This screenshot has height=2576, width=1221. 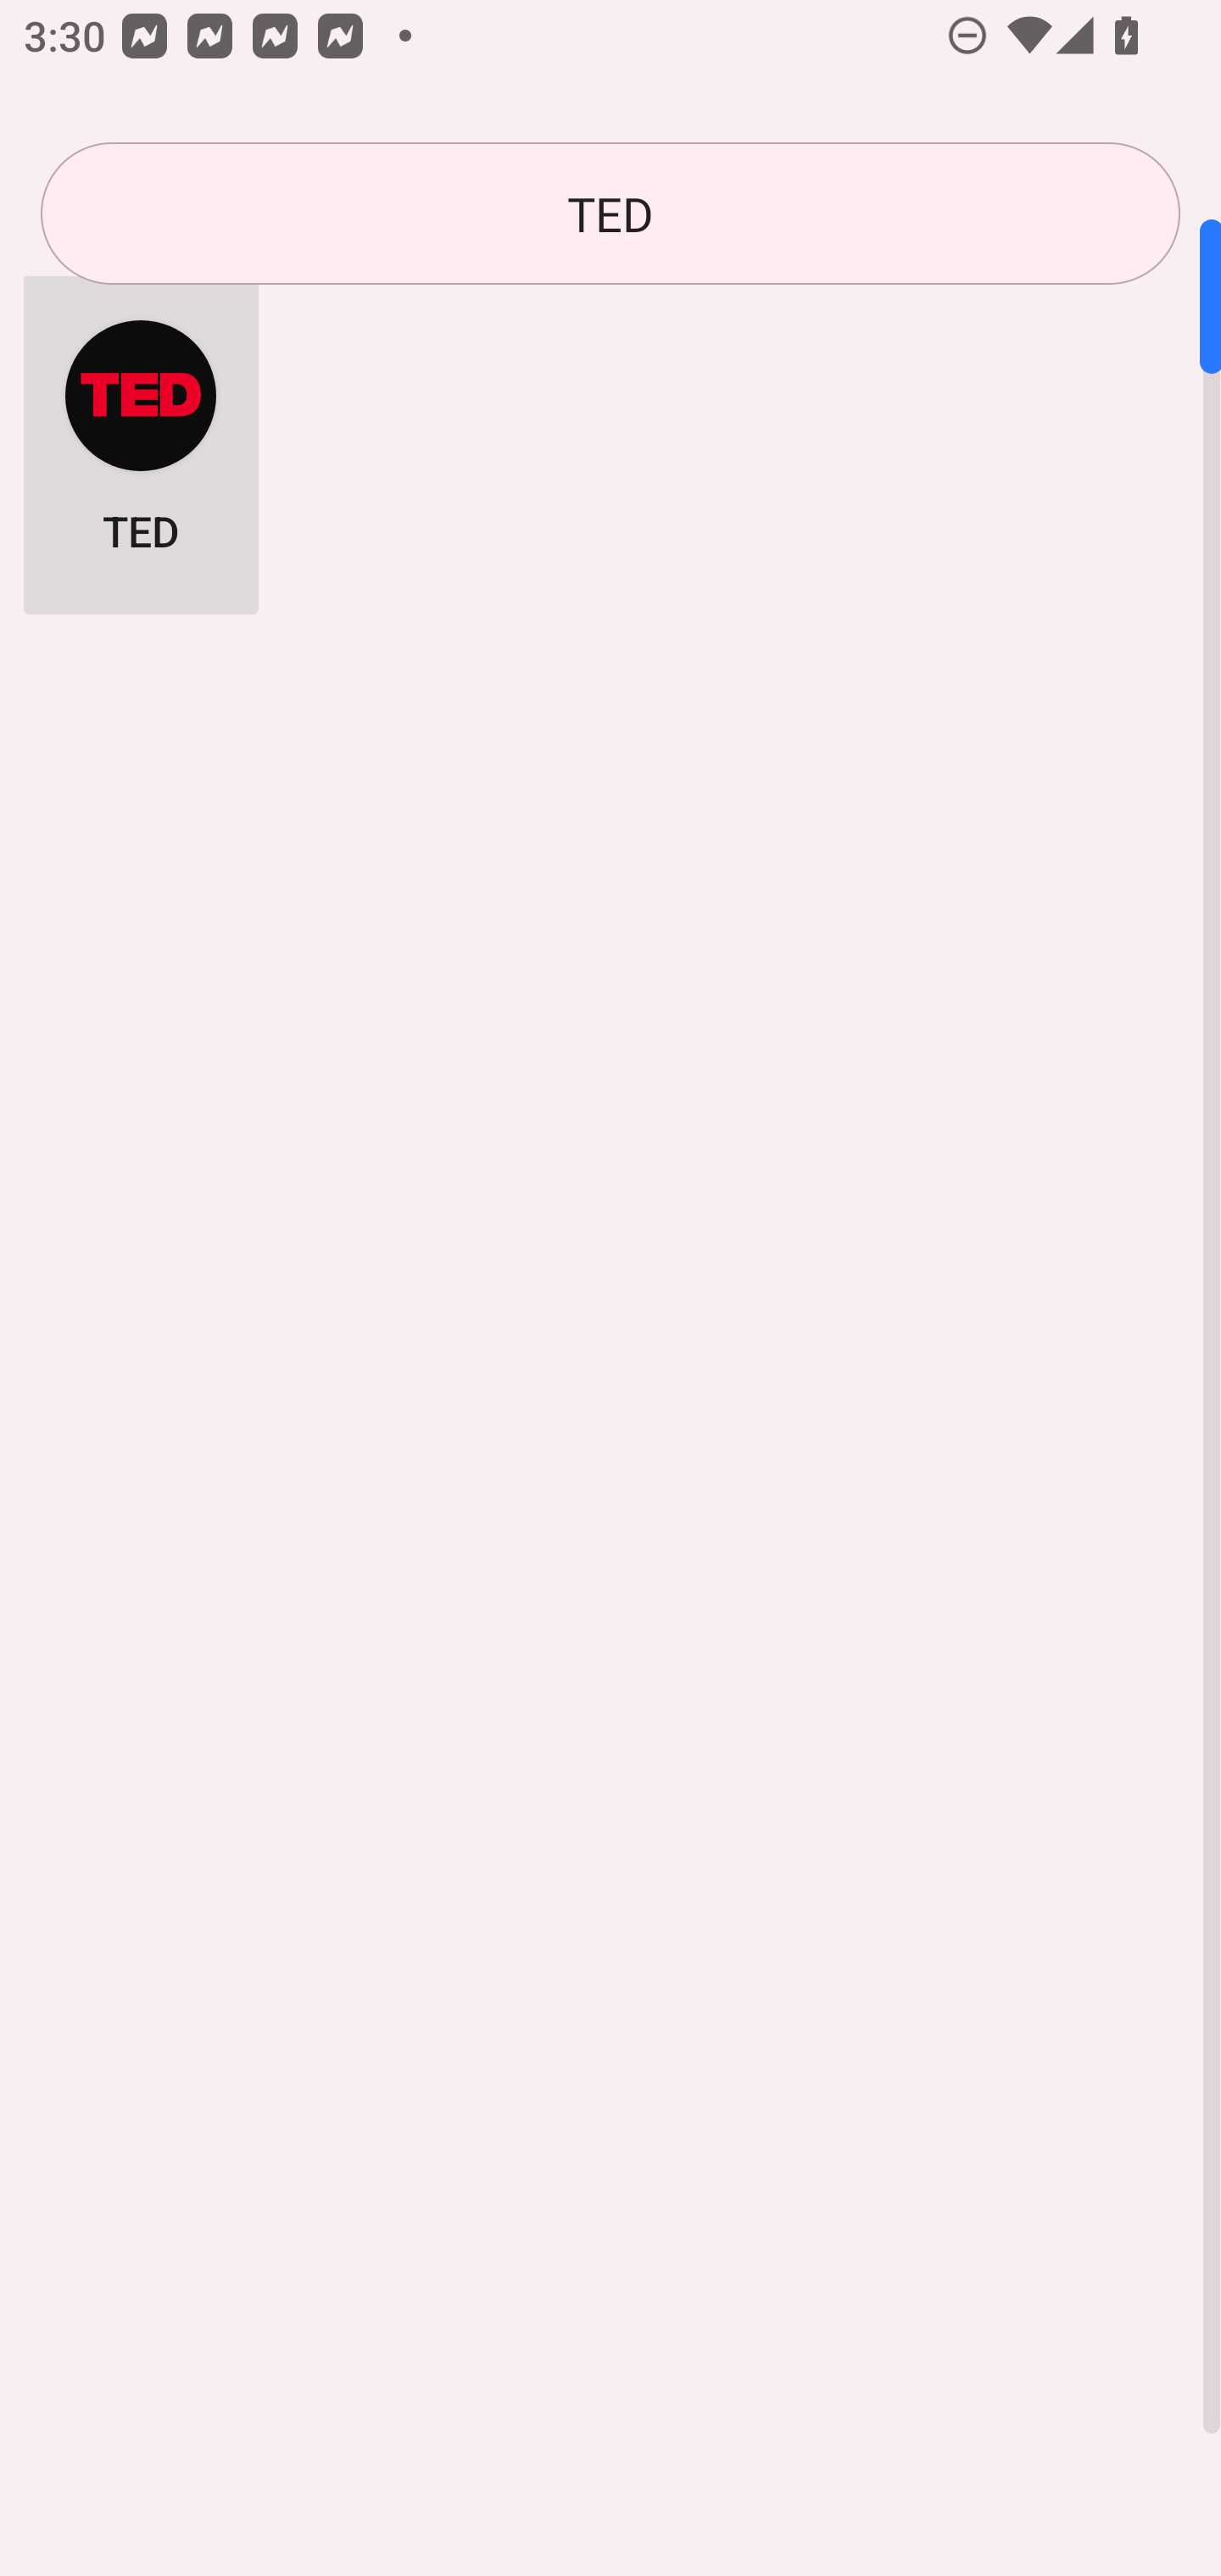 I want to click on TED, so click(x=610, y=214).